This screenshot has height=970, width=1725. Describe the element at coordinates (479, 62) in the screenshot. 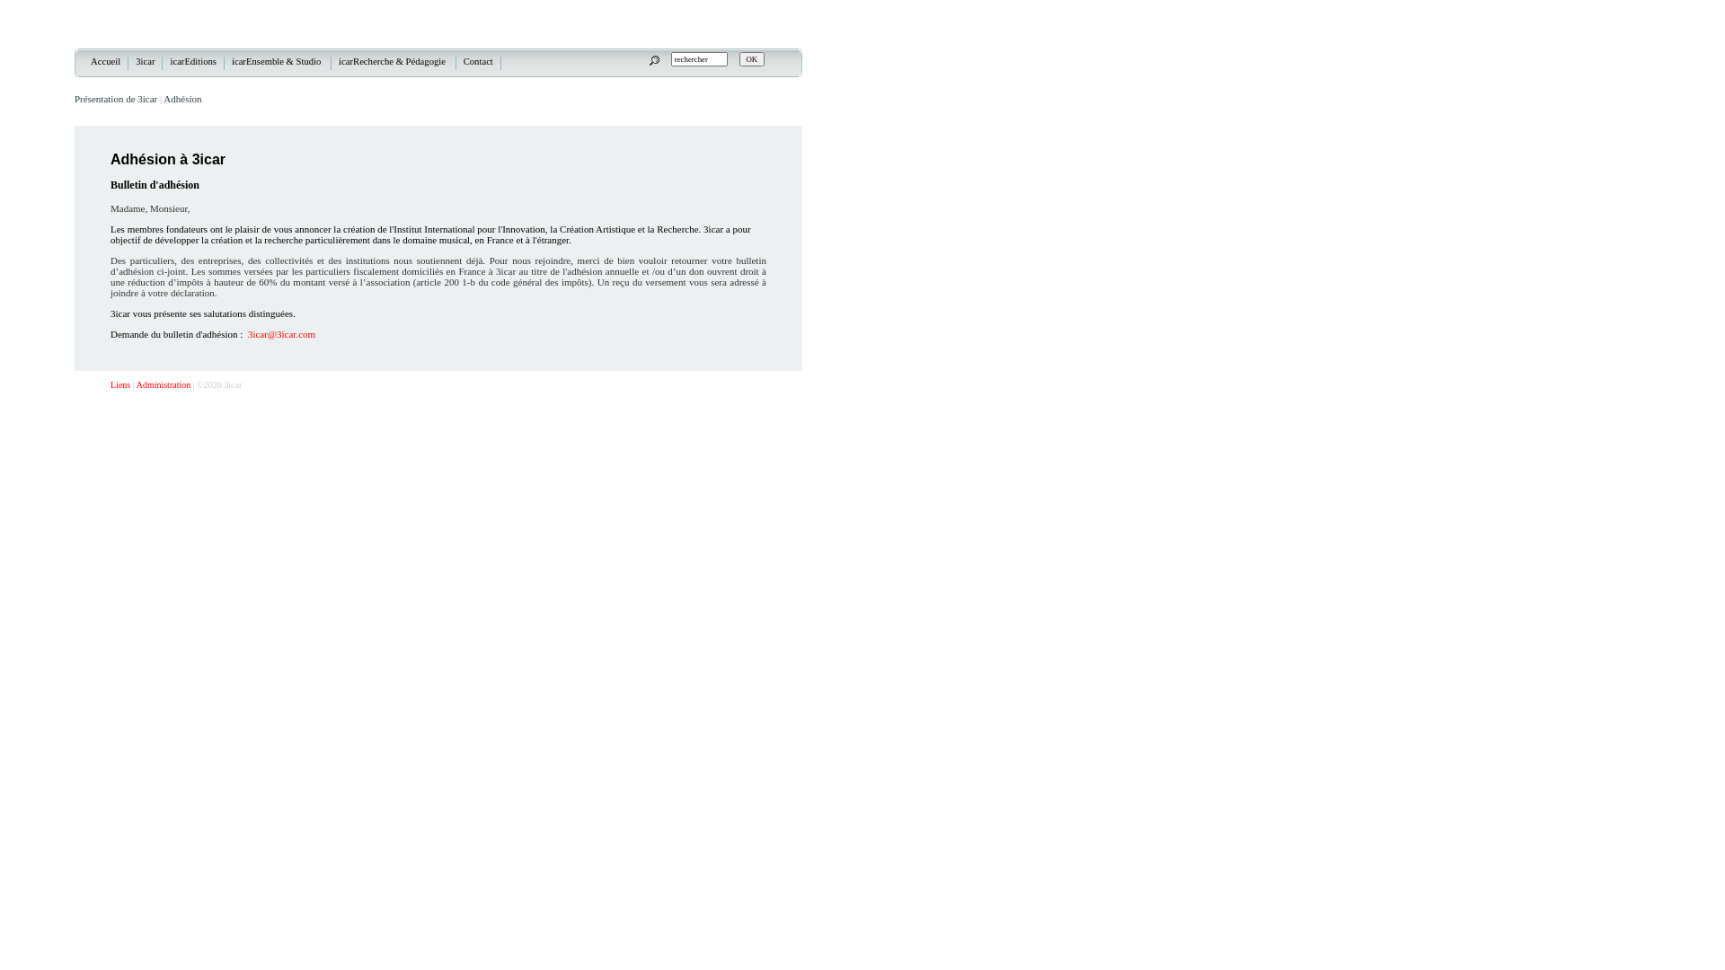

I see `Contact` at that location.